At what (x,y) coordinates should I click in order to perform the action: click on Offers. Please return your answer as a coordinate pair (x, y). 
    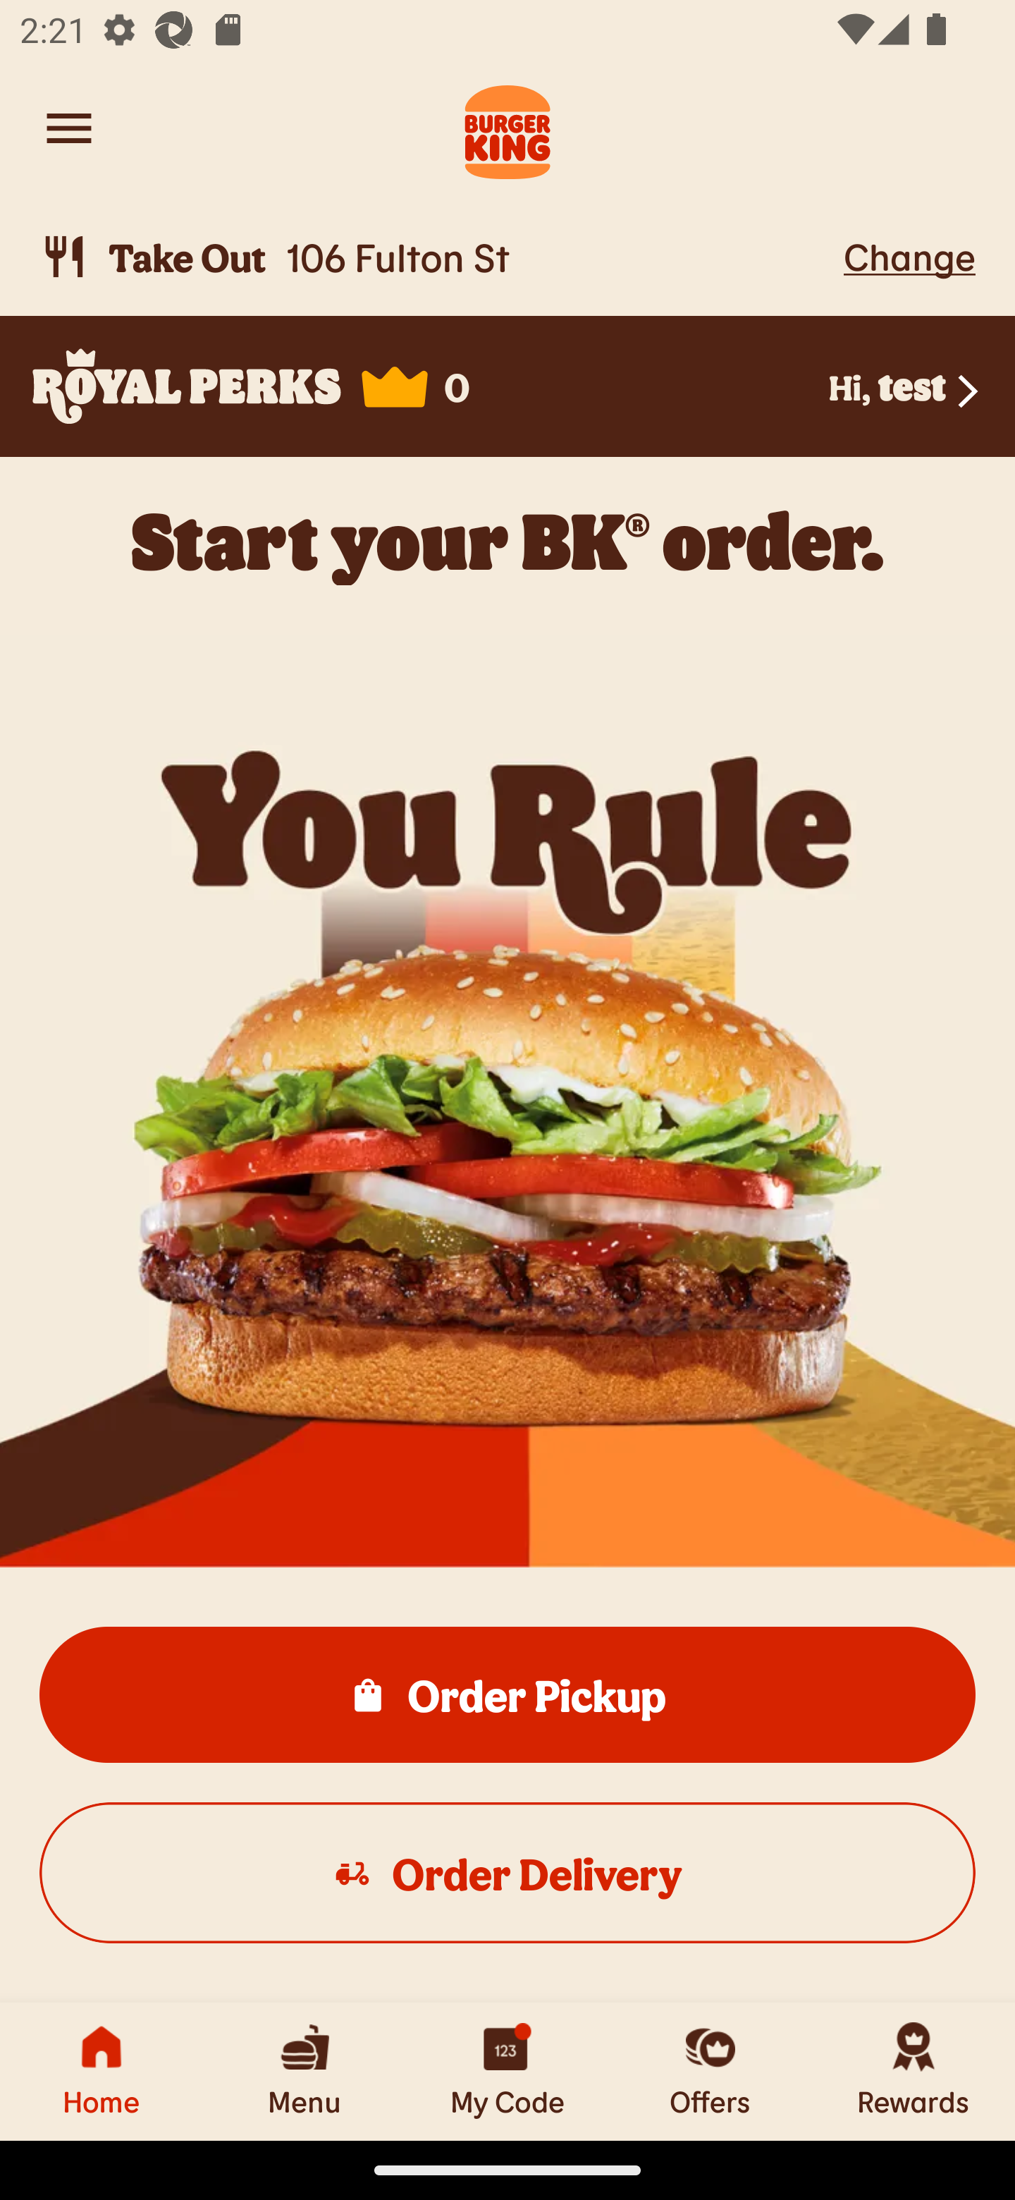
    Looking at the image, I should click on (710, 2071).